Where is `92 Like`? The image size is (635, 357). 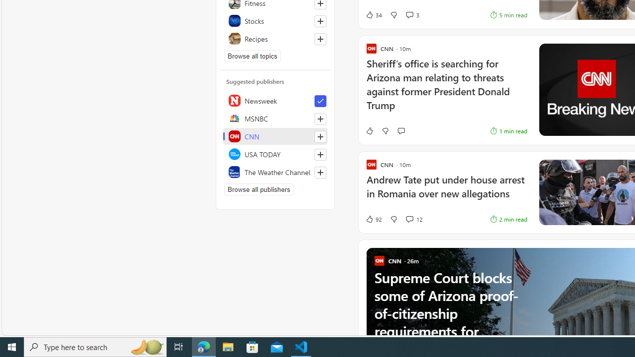 92 Like is located at coordinates (374, 219).